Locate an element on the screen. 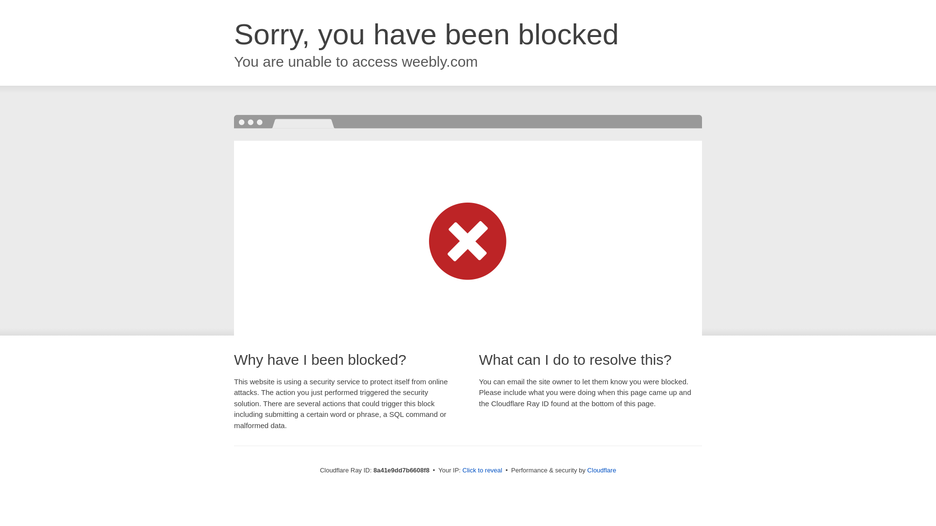  Click to reveal is located at coordinates (483, 470).